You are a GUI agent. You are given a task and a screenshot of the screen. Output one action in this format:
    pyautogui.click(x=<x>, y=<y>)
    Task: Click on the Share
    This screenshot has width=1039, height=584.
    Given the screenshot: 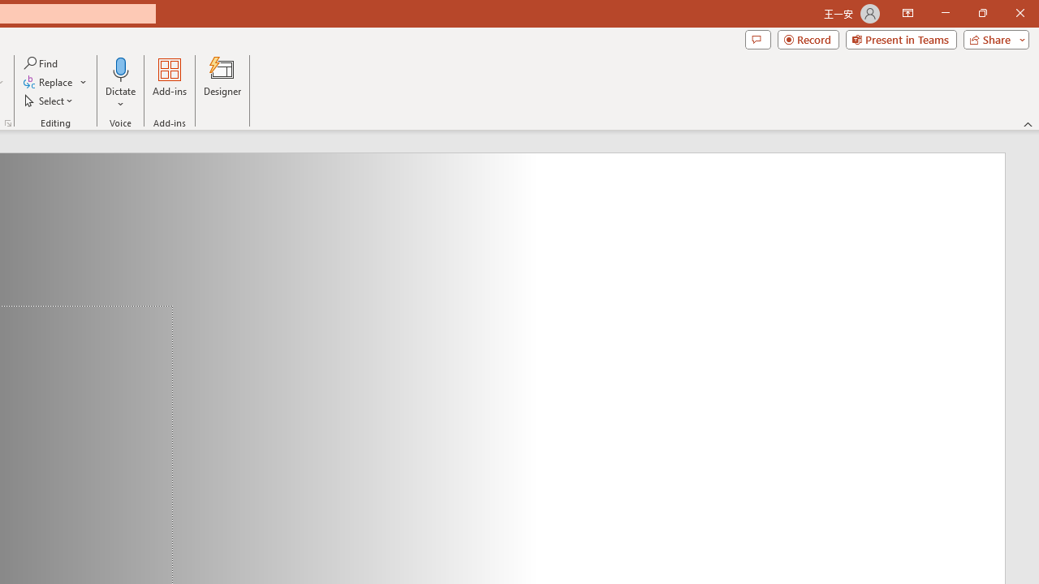 What is the action you would take?
    pyautogui.click(x=993, y=39)
    